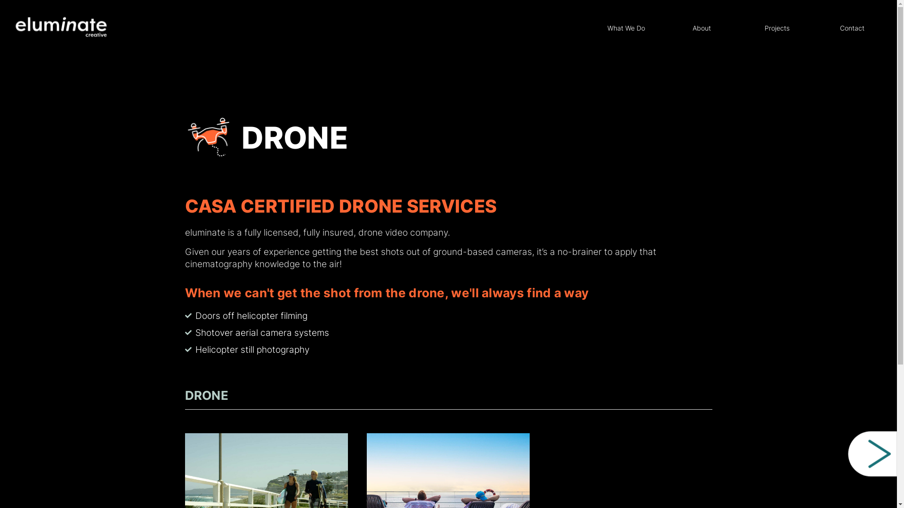 Image resolution: width=904 pixels, height=508 pixels. I want to click on Contact, so click(852, 28).